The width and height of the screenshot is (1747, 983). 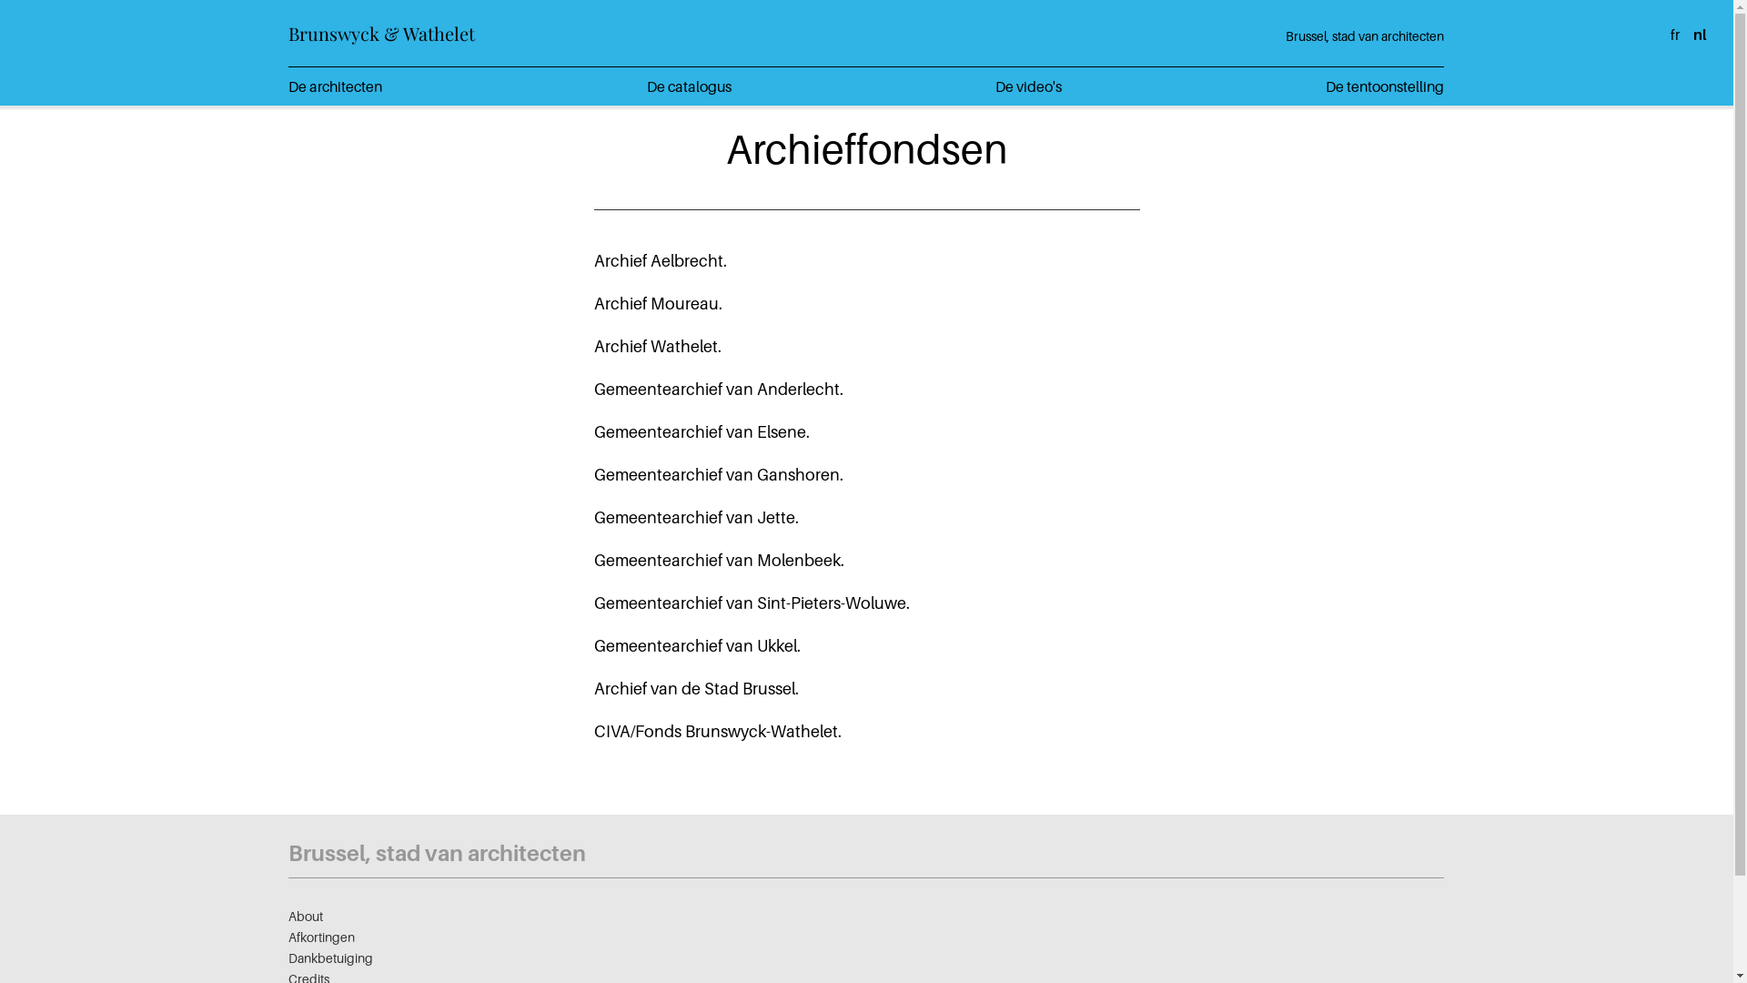 I want to click on Dankbetuiging, so click(x=331, y=958).